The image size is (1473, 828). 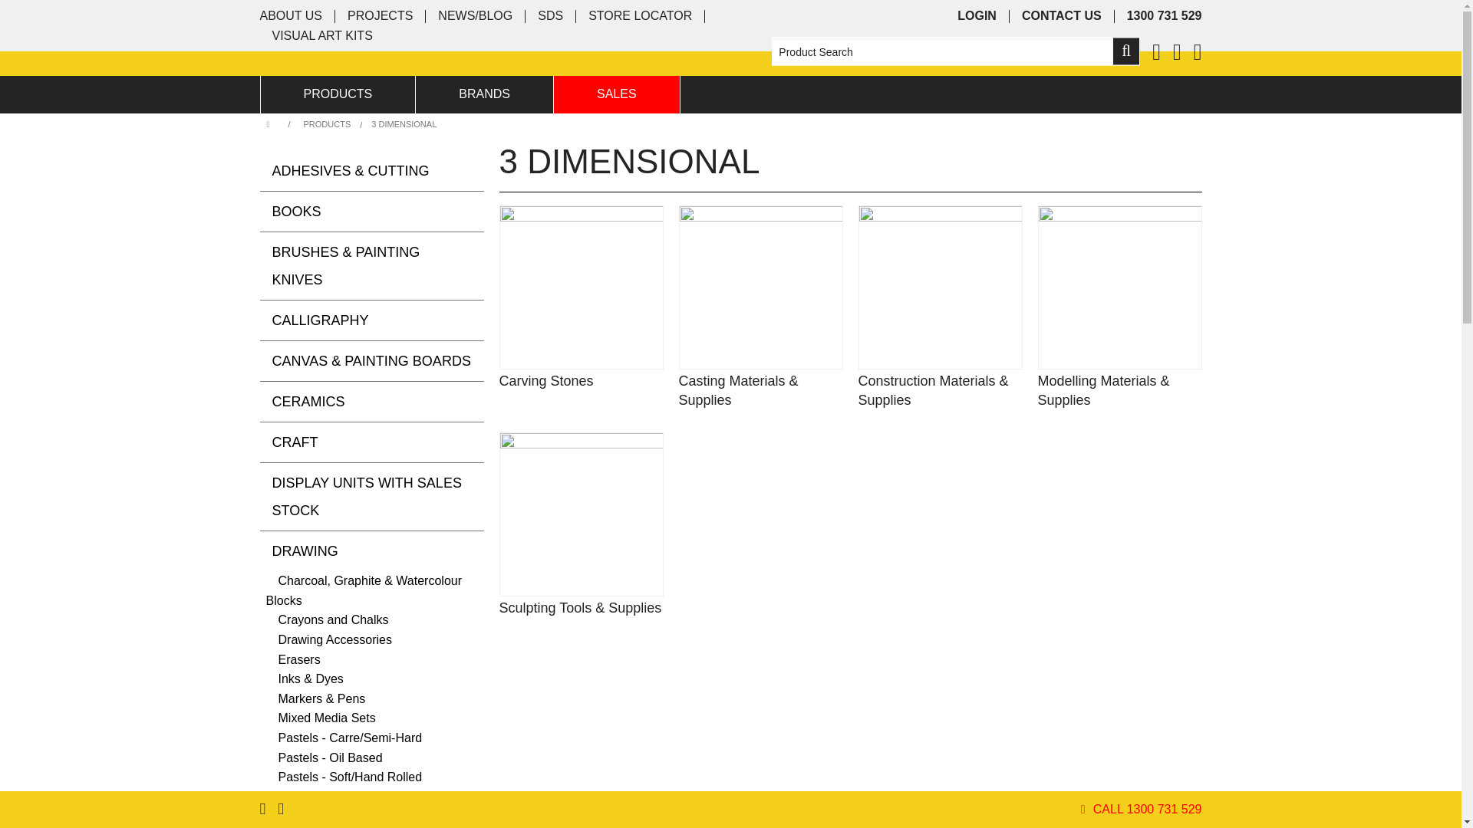 I want to click on PRODUCTS, so click(x=338, y=124).